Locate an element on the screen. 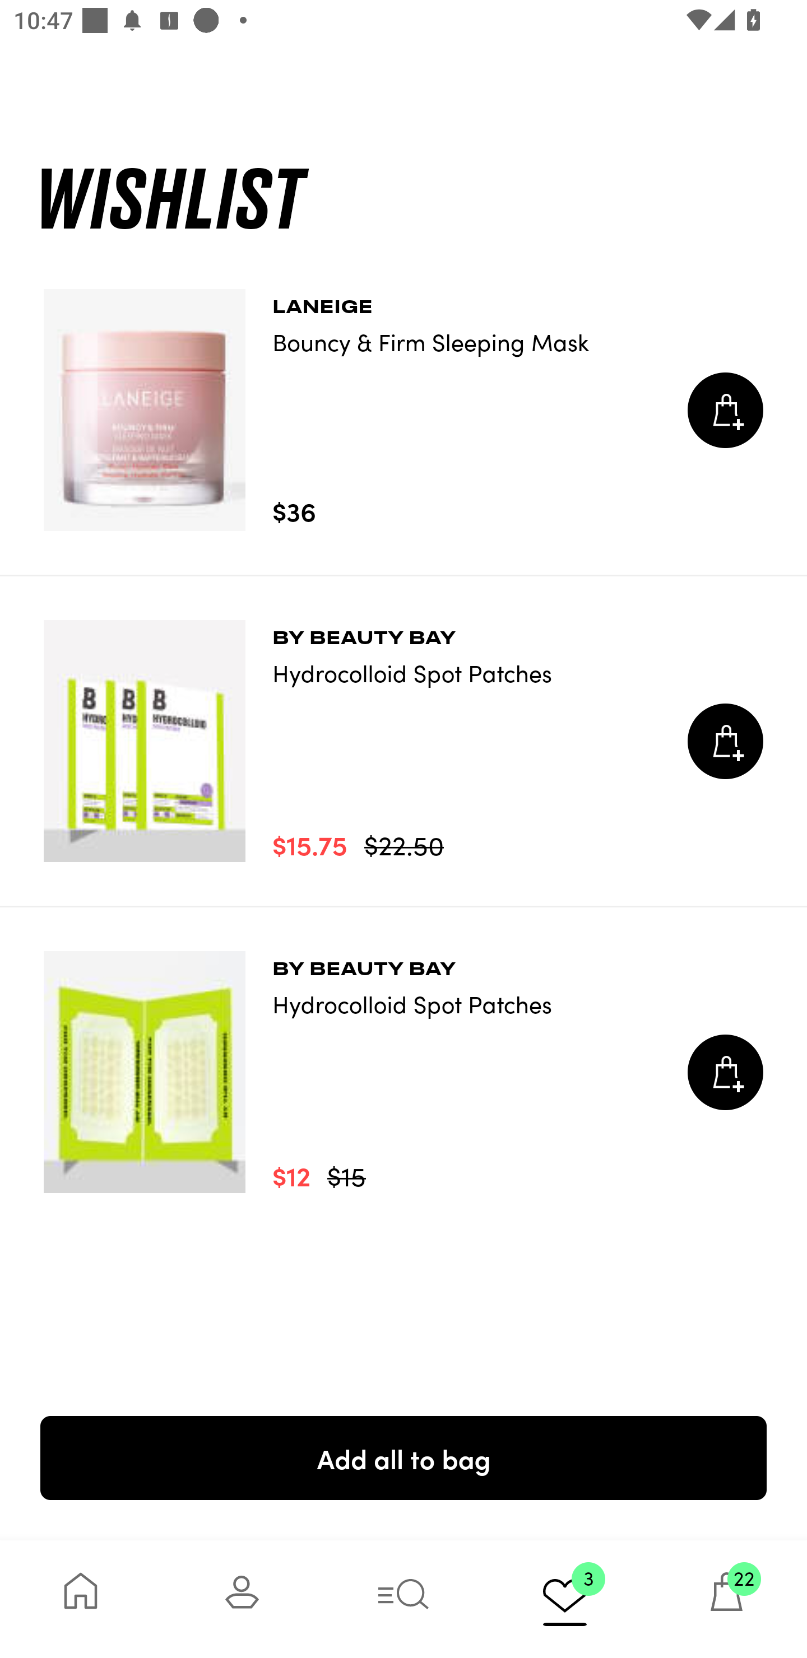 The height and width of the screenshot is (1658, 807). Add all to bag is located at coordinates (403, 1457).